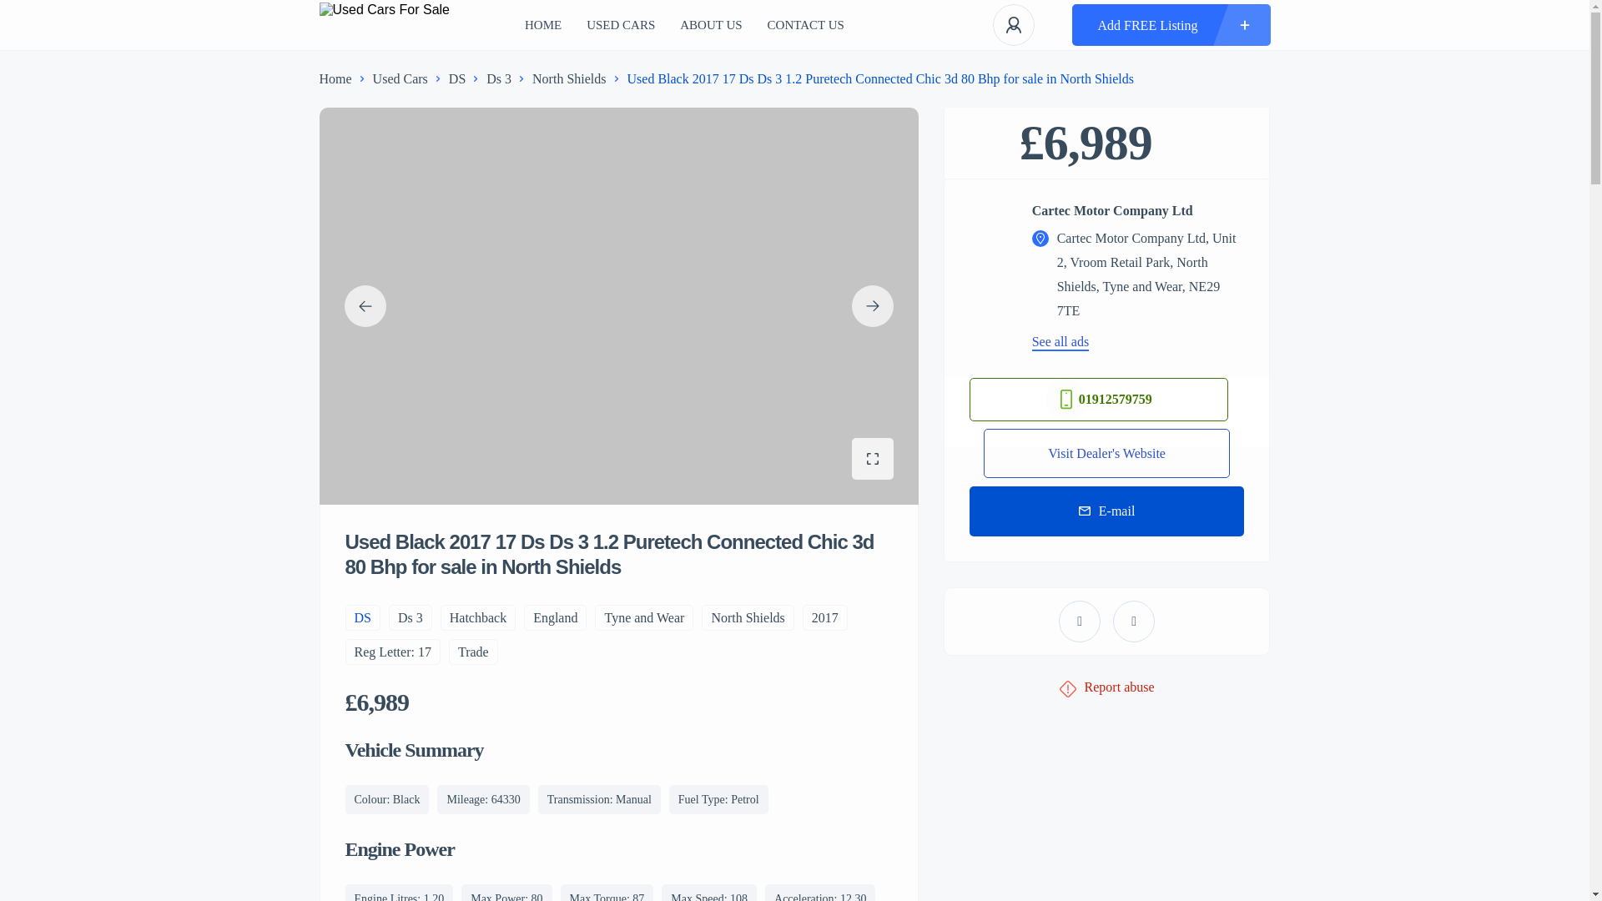  What do you see at coordinates (384, 25) in the screenshot?
I see `Used Cars For Sale` at bounding box center [384, 25].